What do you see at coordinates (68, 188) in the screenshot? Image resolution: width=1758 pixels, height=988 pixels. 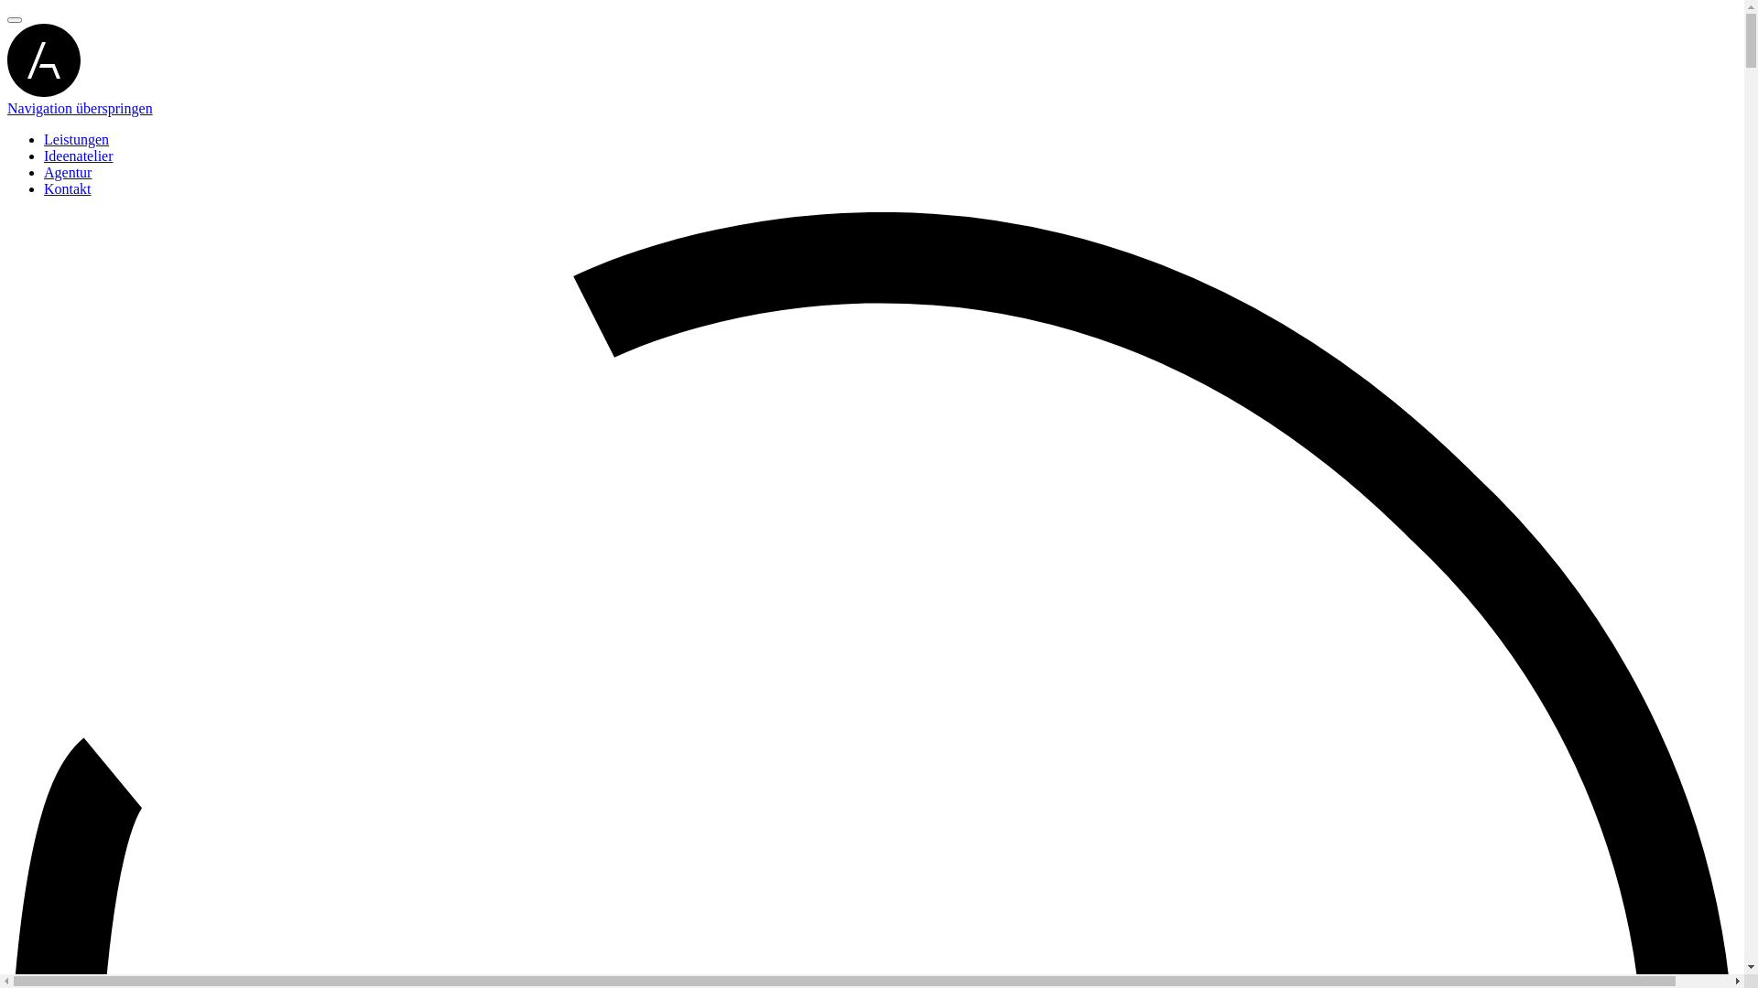 I see `Kontakt` at bounding box center [68, 188].